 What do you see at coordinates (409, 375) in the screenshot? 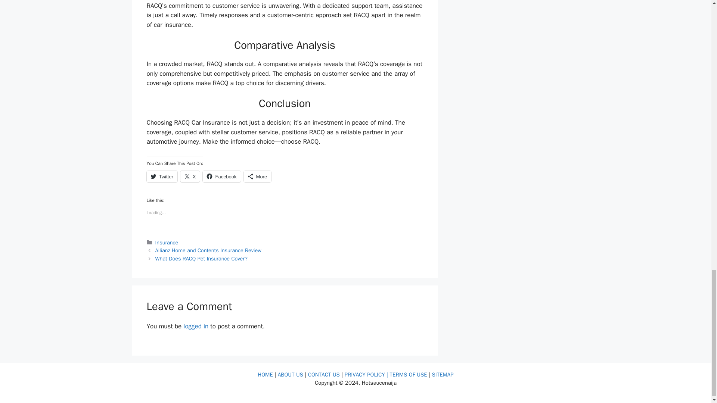
I see `TERMS OF USE` at bounding box center [409, 375].